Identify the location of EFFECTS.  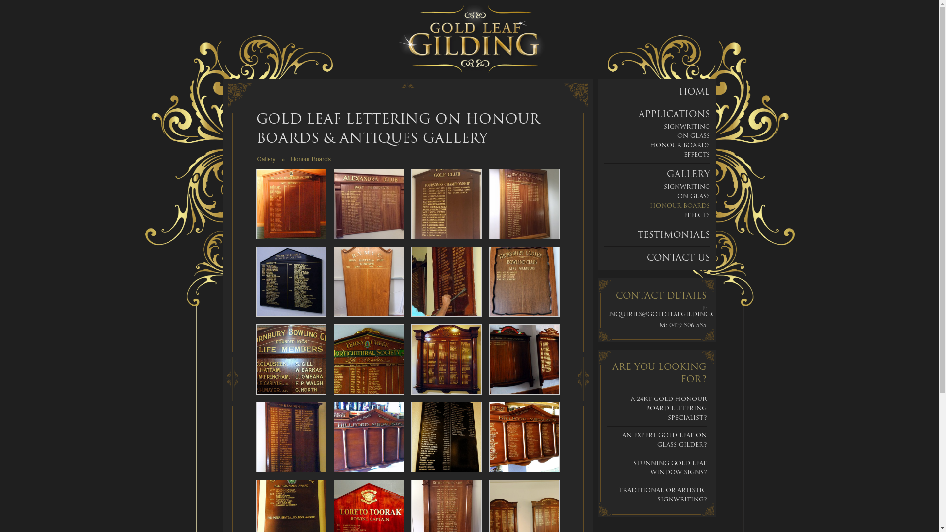
(697, 215).